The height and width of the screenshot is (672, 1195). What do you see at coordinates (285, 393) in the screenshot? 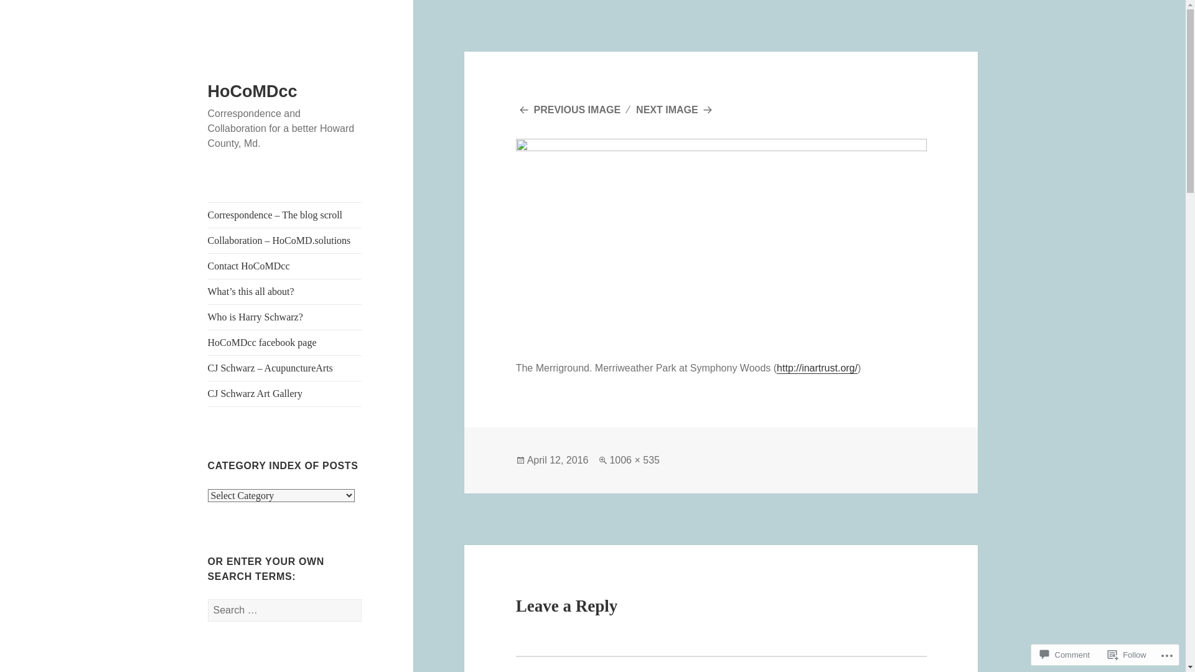
I see `CJ Schwarz Art Gallery` at bounding box center [285, 393].